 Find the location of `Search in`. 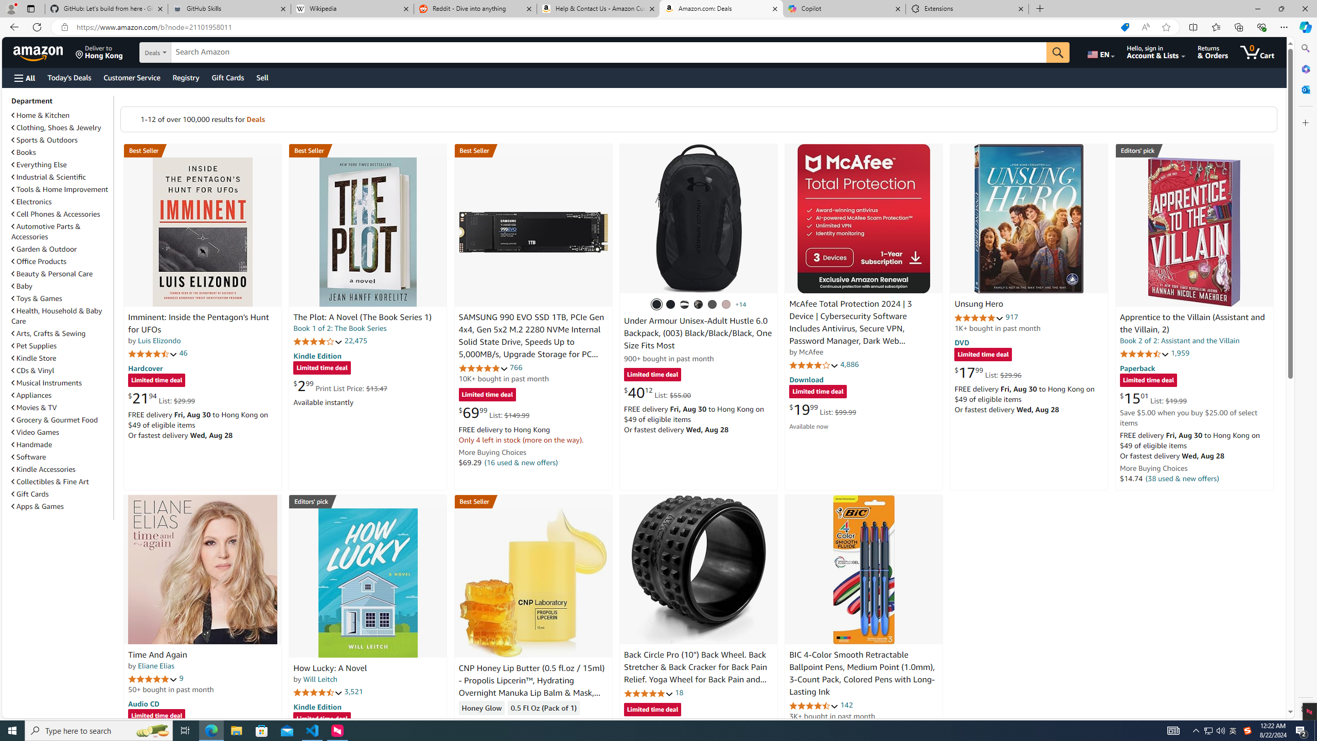

Search in is located at coordinates (191, 52).